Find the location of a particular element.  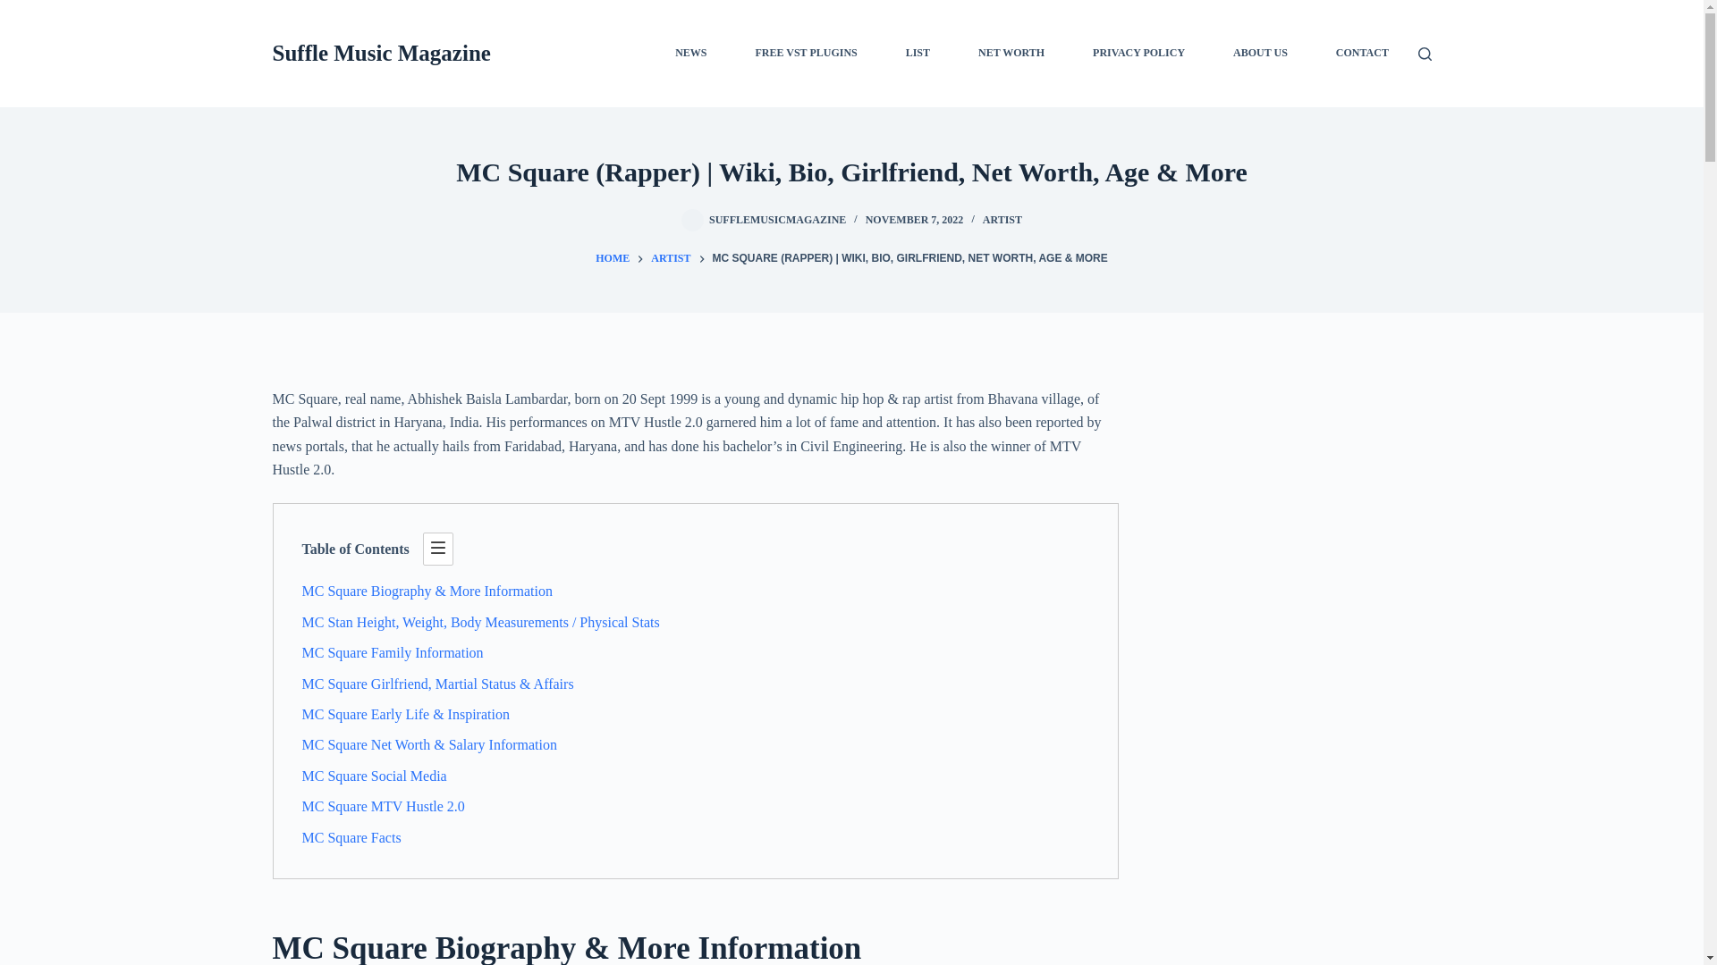

ARTIST is located at coordinates (1002, 219).